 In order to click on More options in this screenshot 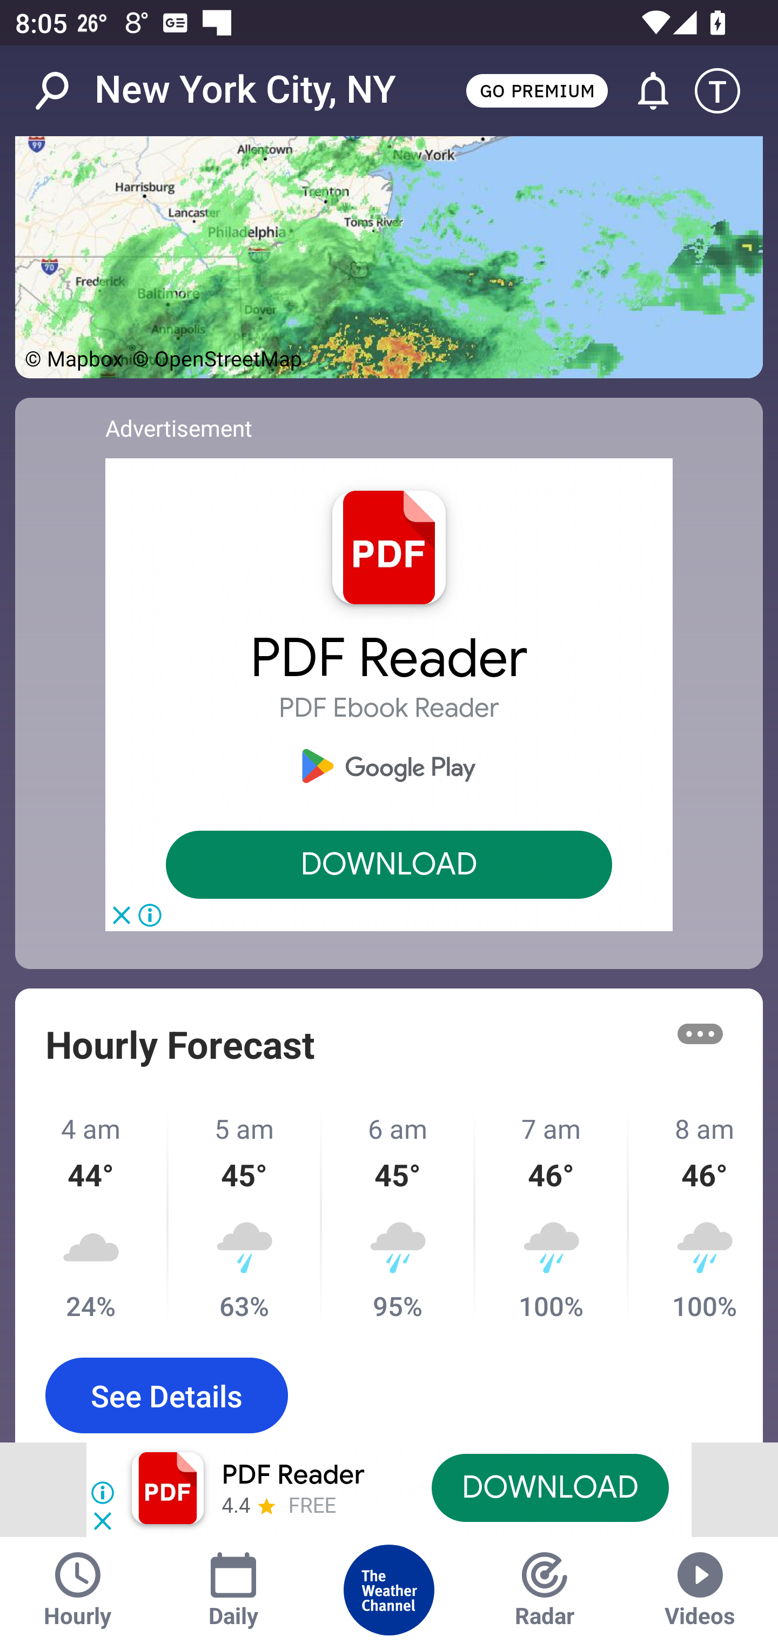, I will do `click(700, 1034)`.